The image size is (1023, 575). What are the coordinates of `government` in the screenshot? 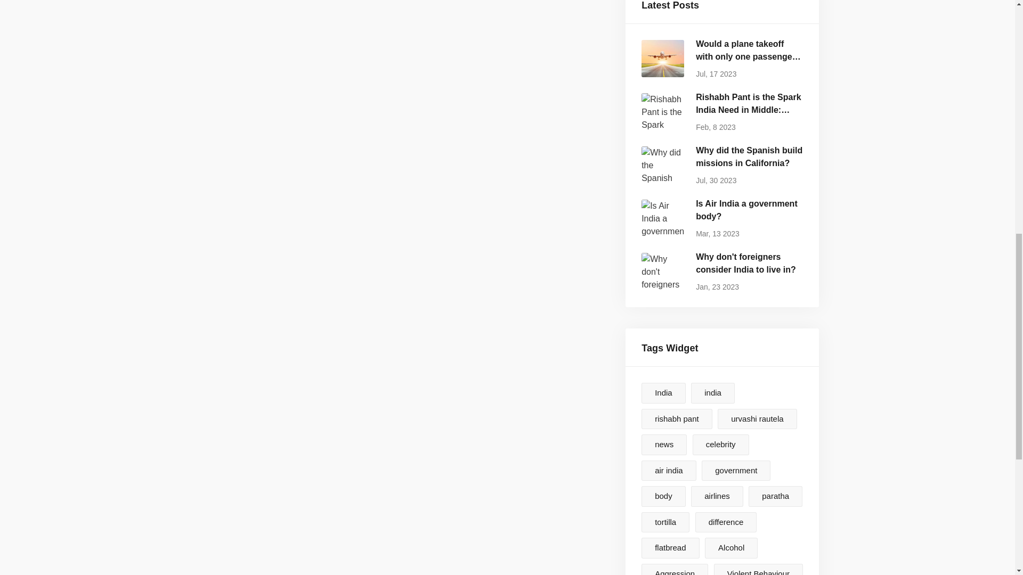 It's located at (665, 523).